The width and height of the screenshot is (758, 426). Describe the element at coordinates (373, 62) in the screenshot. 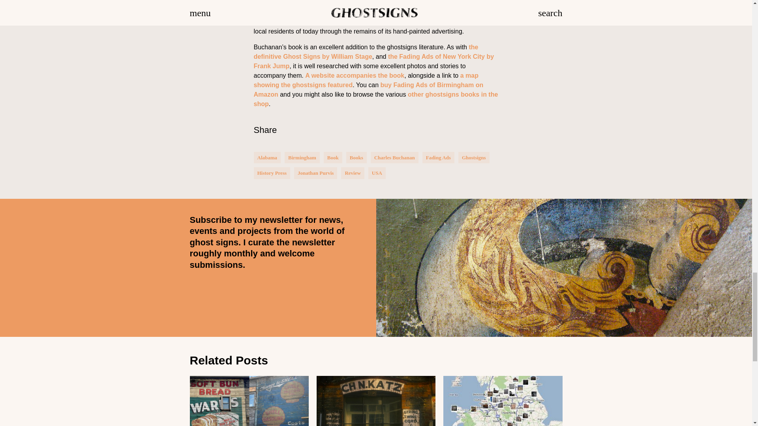

I see `the Fading Ads of New York City by Frank Jump` at that location.